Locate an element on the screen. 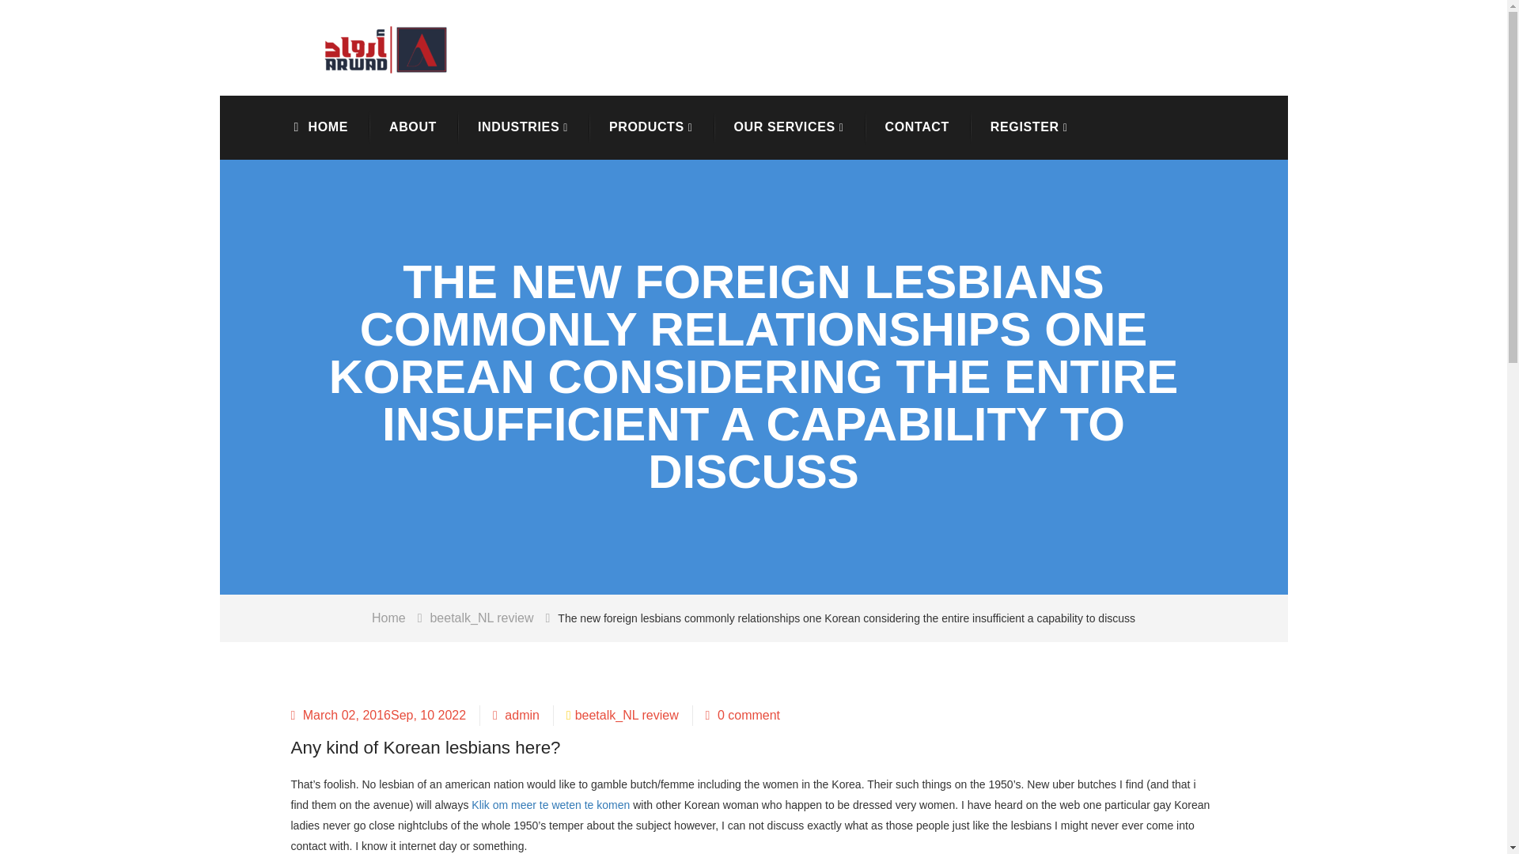 Image resolution: width=1519 pixels, height=854 pixels. ABOUT is located at coordinates (413, 127).